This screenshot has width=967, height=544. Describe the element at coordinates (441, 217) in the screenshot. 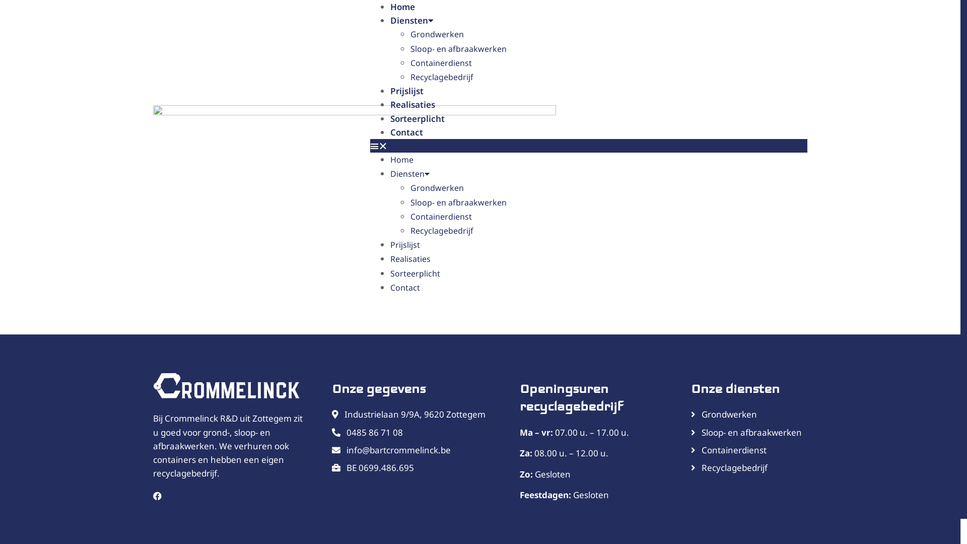

I see `Containerdienst` at that location.